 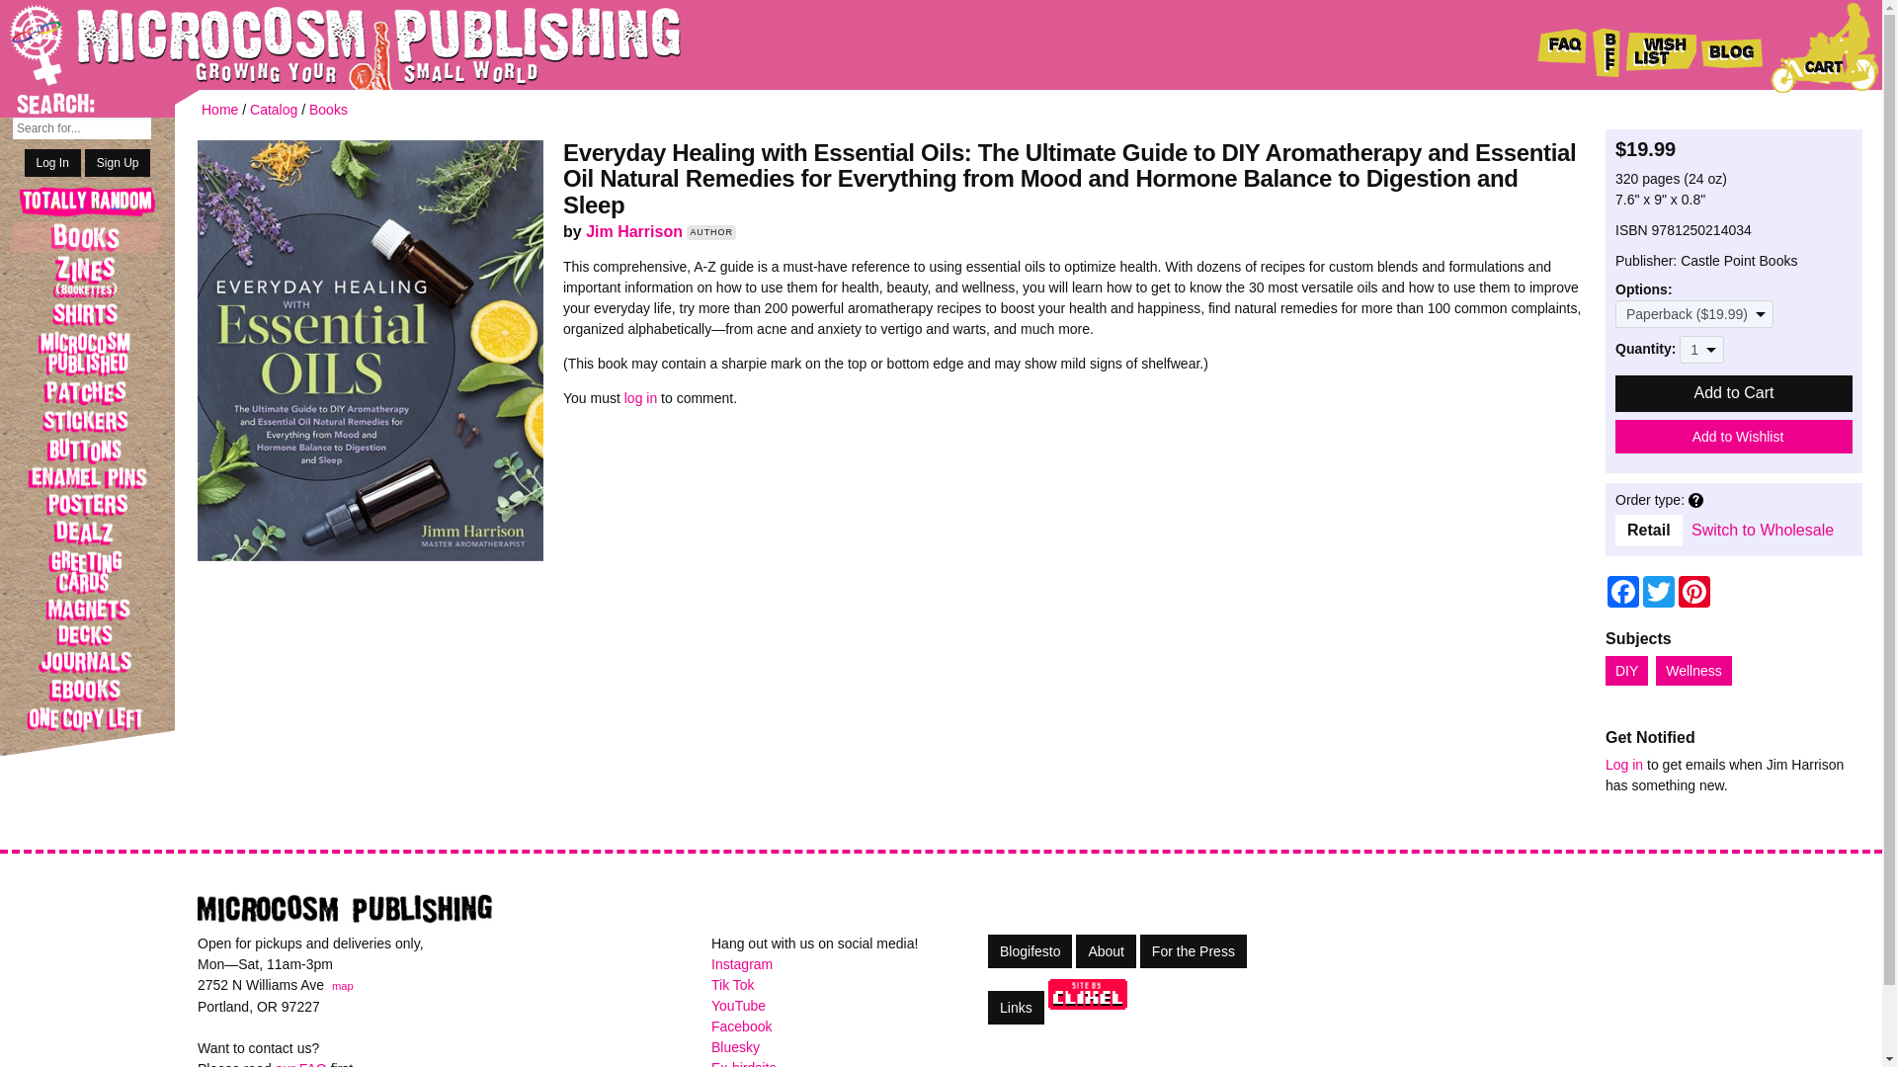 I want to click on Log In, so click(x=52, y=163).